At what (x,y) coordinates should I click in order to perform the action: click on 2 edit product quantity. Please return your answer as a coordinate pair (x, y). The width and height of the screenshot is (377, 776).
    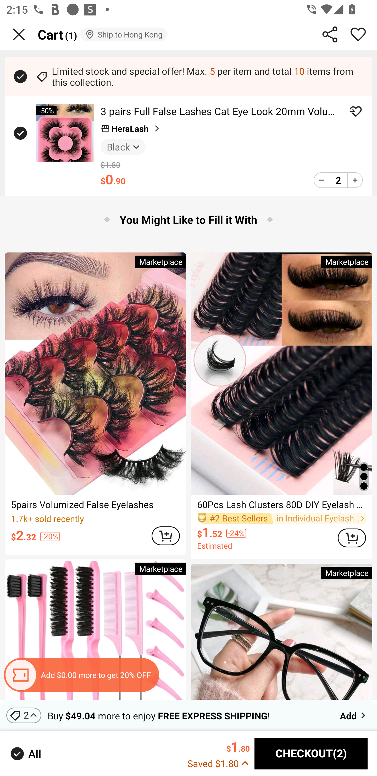
    Looking at the image, I should click on (338, 180).